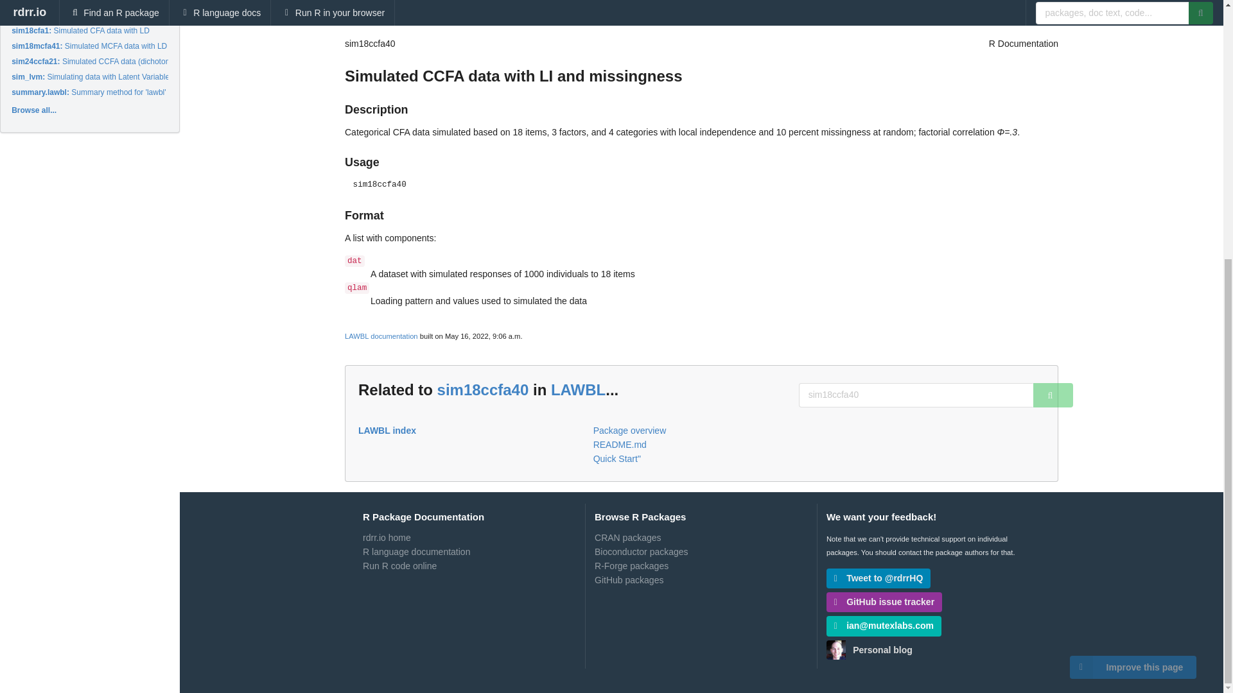  What do you see at coordinates (578, 390) in the screenshot?
I see `LAWBL` at bounding box center [578, 390].